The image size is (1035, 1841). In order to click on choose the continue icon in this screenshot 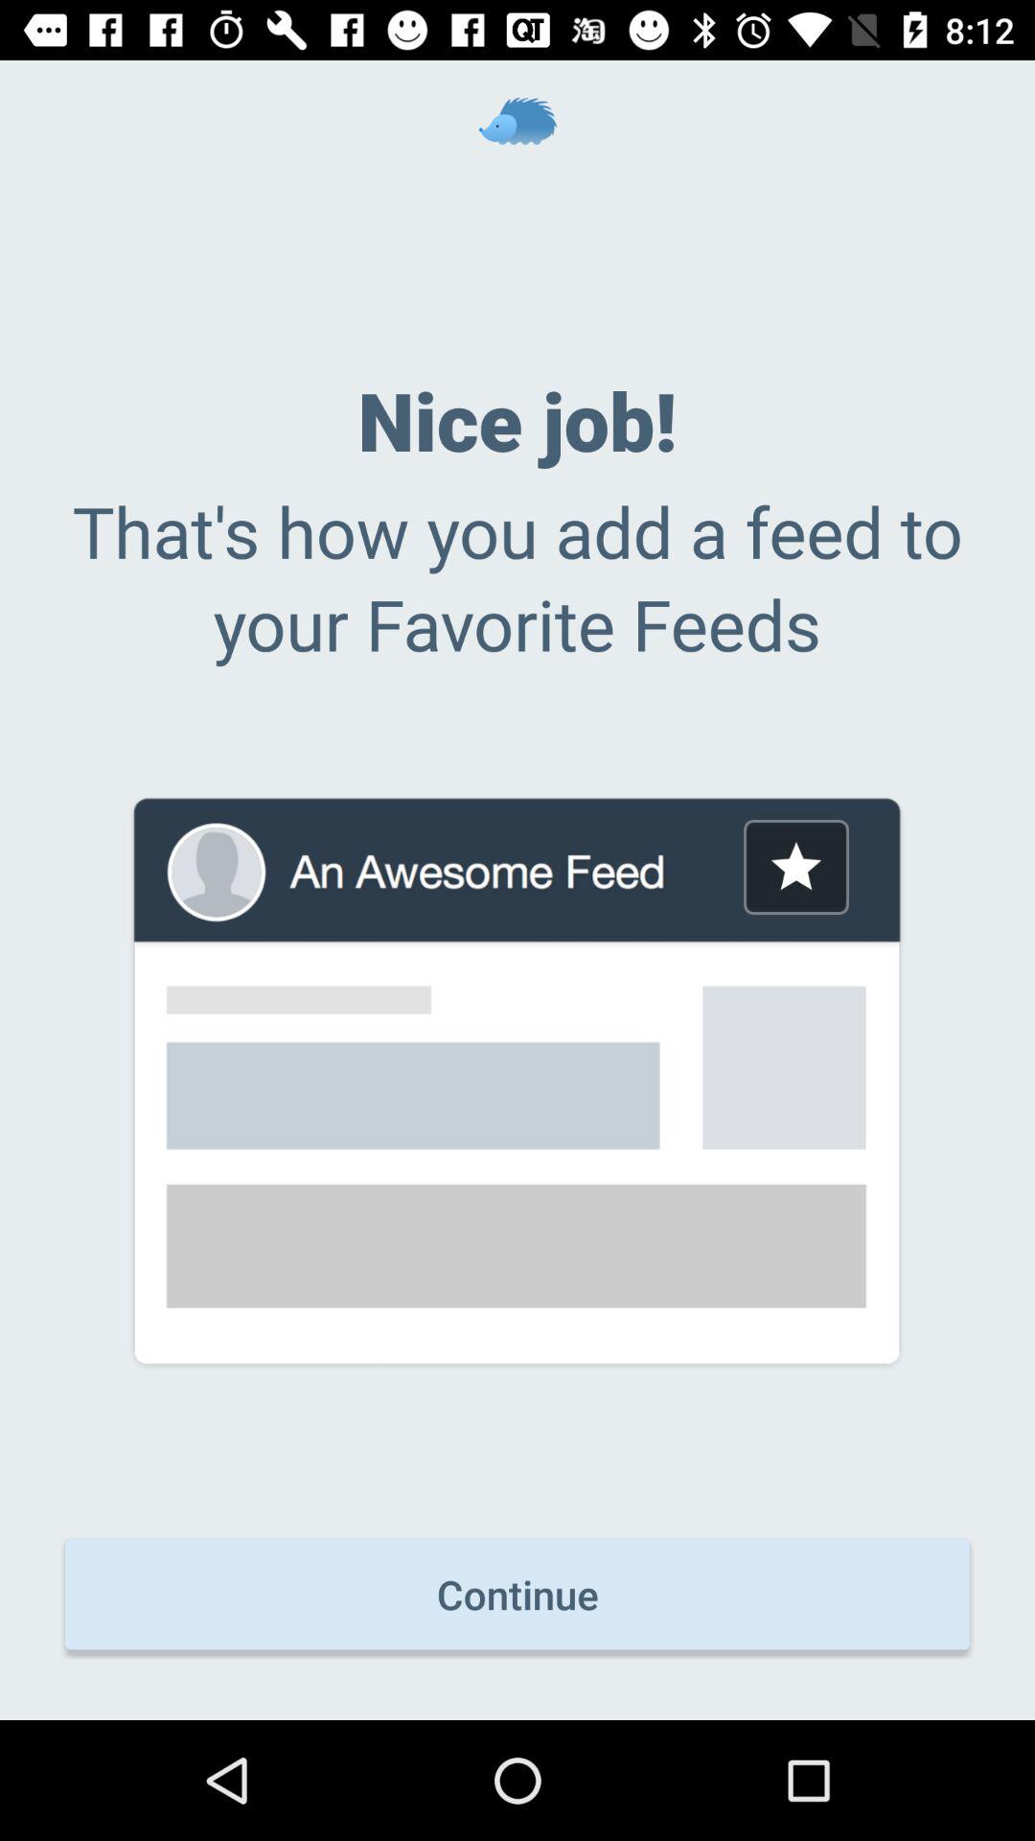, I will do `click(517, 1594)`.